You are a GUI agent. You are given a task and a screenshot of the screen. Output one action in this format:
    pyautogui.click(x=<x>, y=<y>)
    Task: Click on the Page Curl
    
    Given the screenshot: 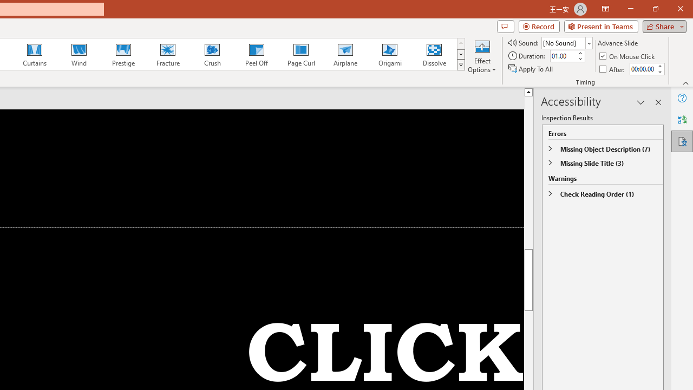 What is the action you would take?
    pyautogui.click(x=300, y=54)
    